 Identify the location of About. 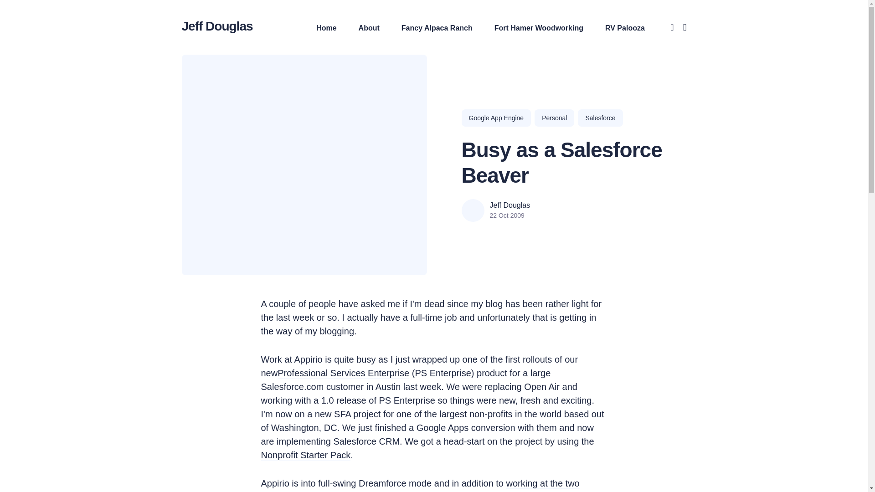
(369, 28).